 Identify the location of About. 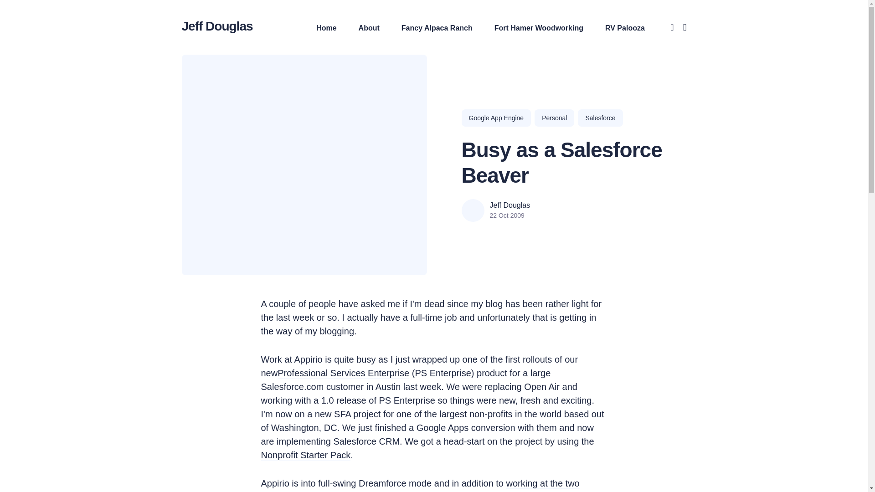
(369, 28).